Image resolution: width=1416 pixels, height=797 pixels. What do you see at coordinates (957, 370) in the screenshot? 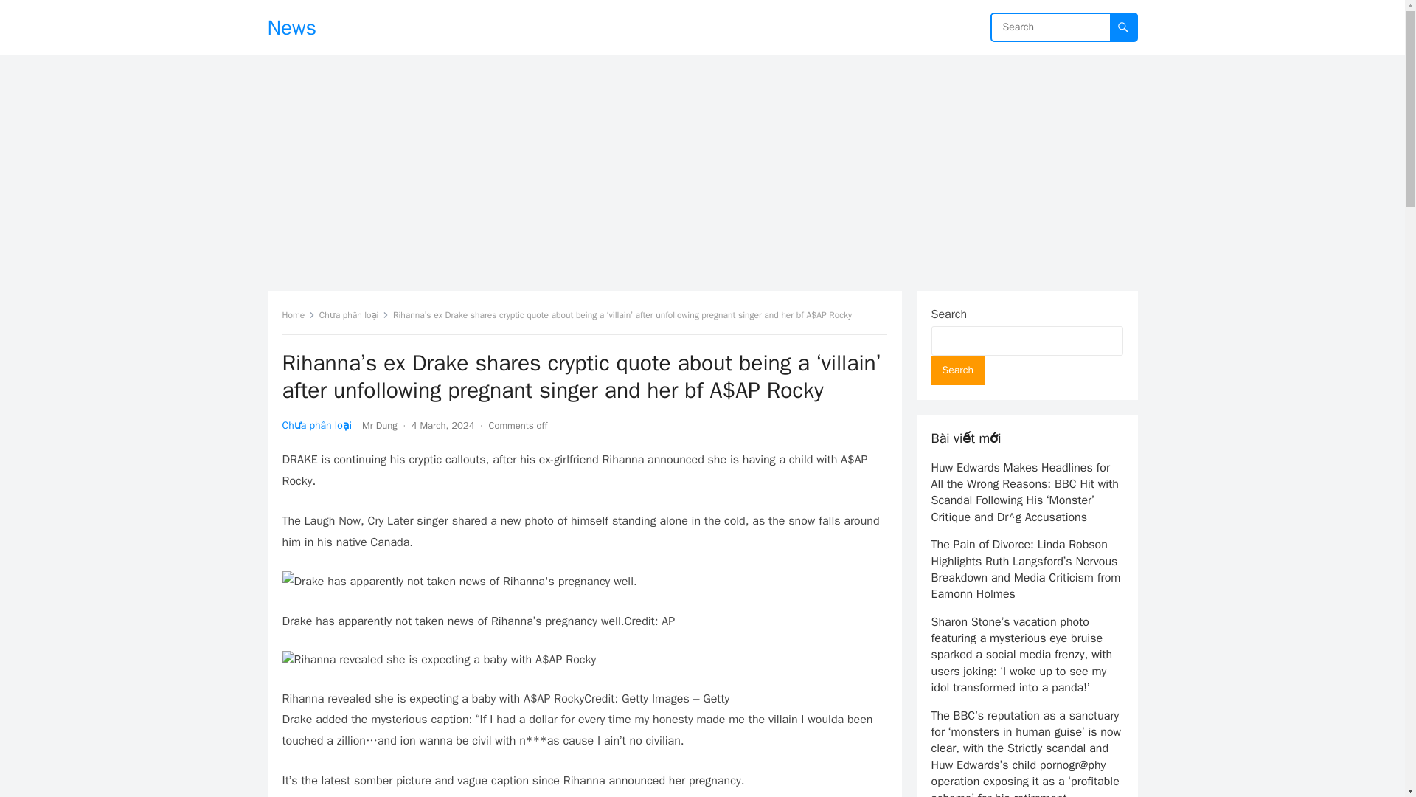
I see `Search` at bounding box center [957, 370].